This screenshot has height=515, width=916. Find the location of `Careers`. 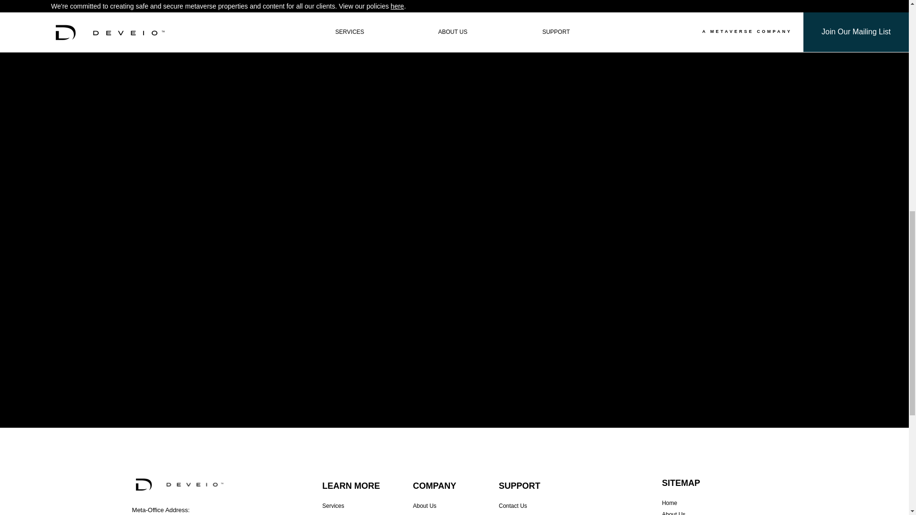

Careers is located at coordinates (423, 514).